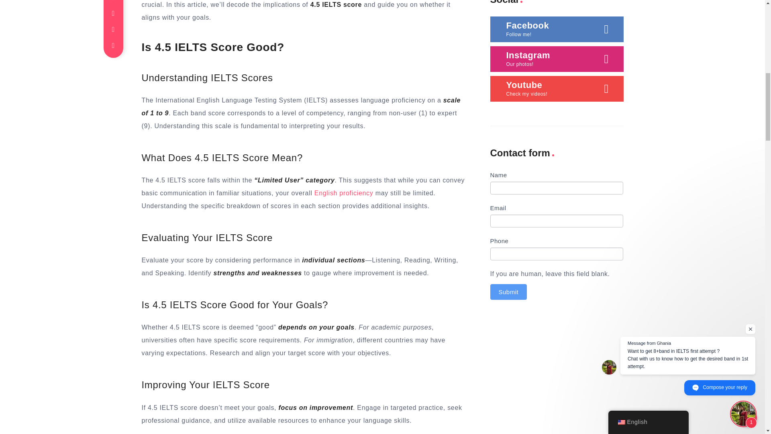 The image size is (771, 434). Describe the element at coordinates (344, 193) in the screenshot. I see `English proficiency` at that location.